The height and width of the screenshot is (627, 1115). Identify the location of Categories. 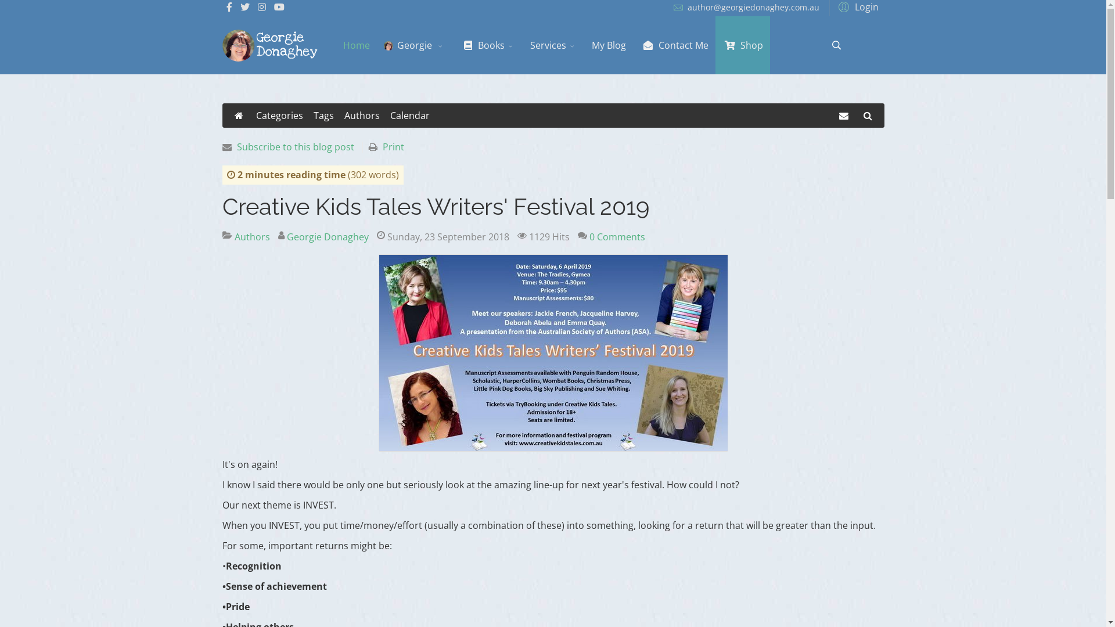
(279, 116).